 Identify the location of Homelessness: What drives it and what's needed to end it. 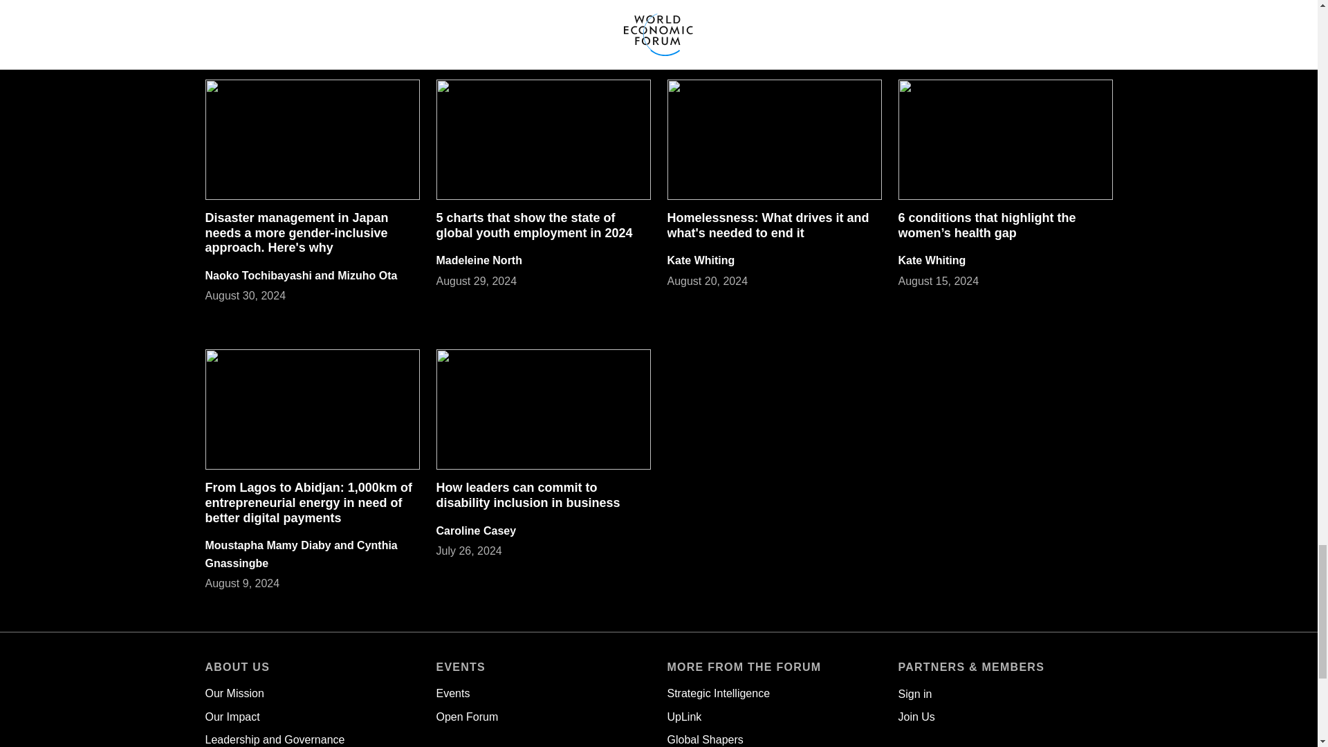
(767, 225).